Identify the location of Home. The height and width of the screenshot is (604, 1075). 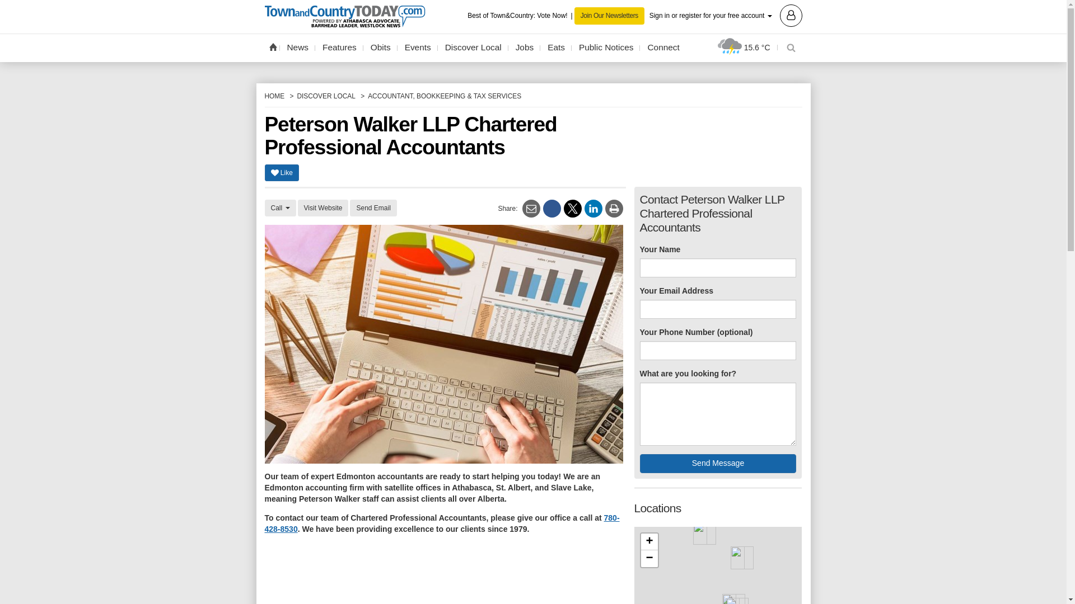
(272, 46).